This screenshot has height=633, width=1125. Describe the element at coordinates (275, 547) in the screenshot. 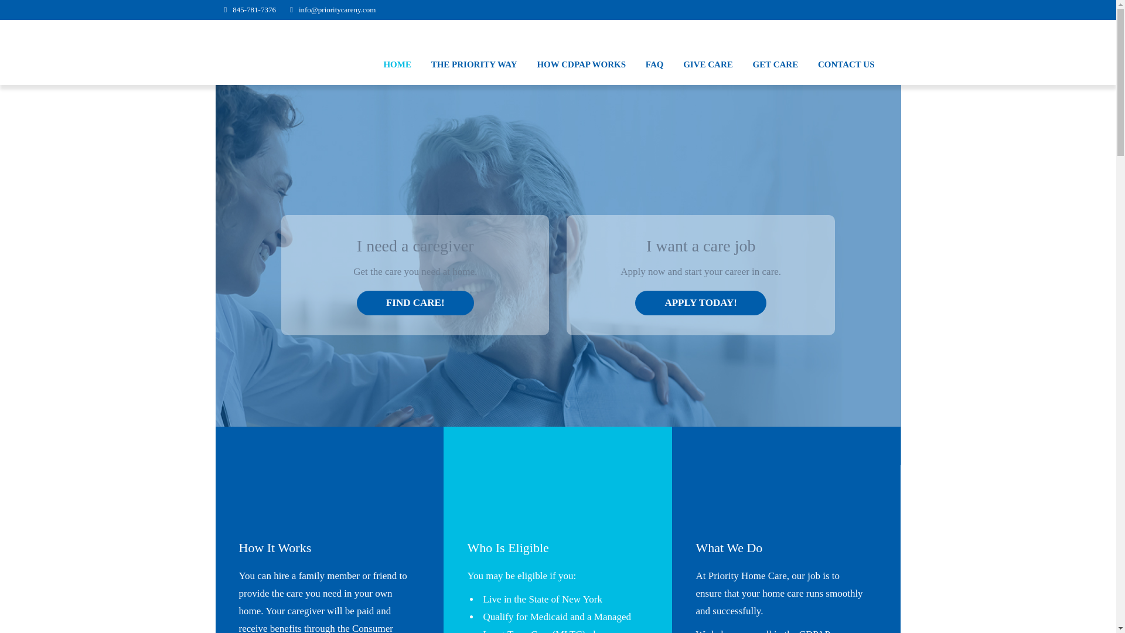

I see `How It Works` at that location.